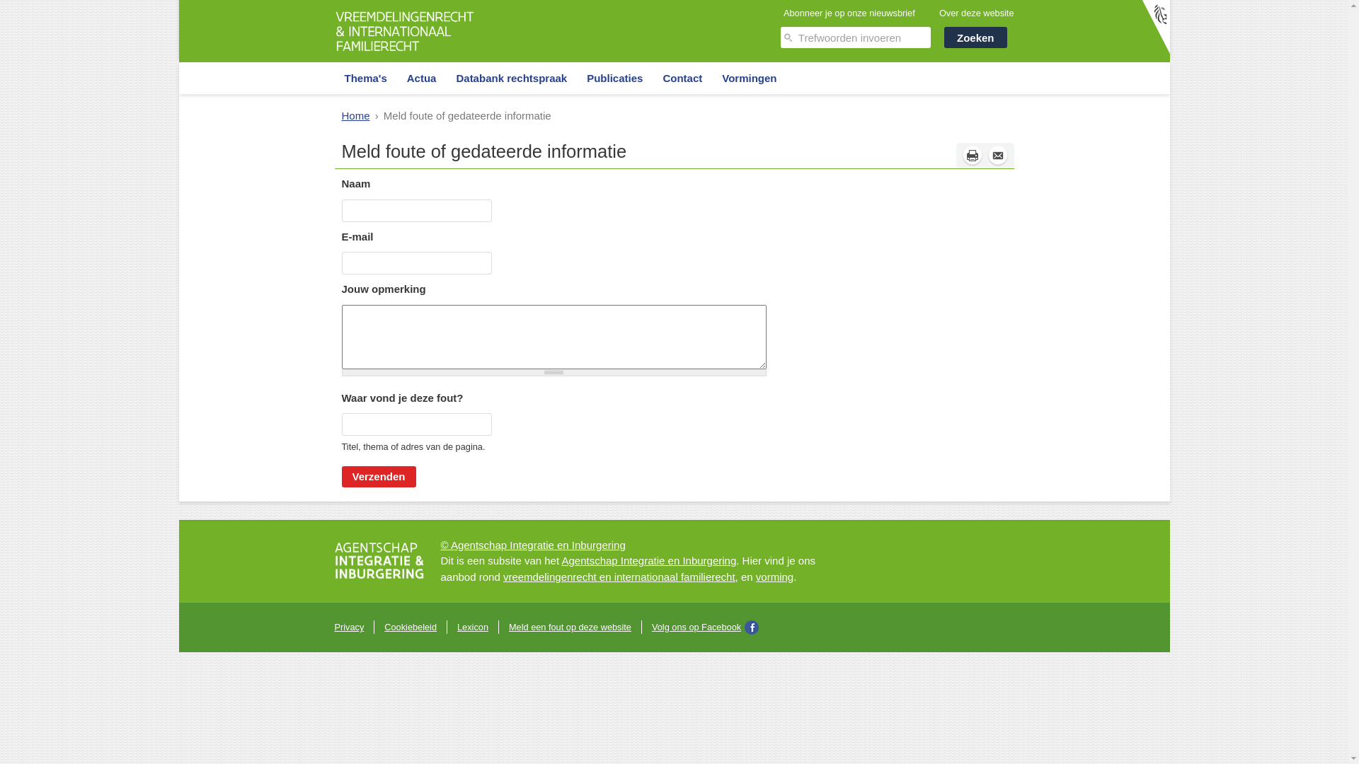 The image size is (1359, 764). What do you see at coordinates (422, 78) in the screenshot?
I see `Actua` at bounding box center [422, 78].